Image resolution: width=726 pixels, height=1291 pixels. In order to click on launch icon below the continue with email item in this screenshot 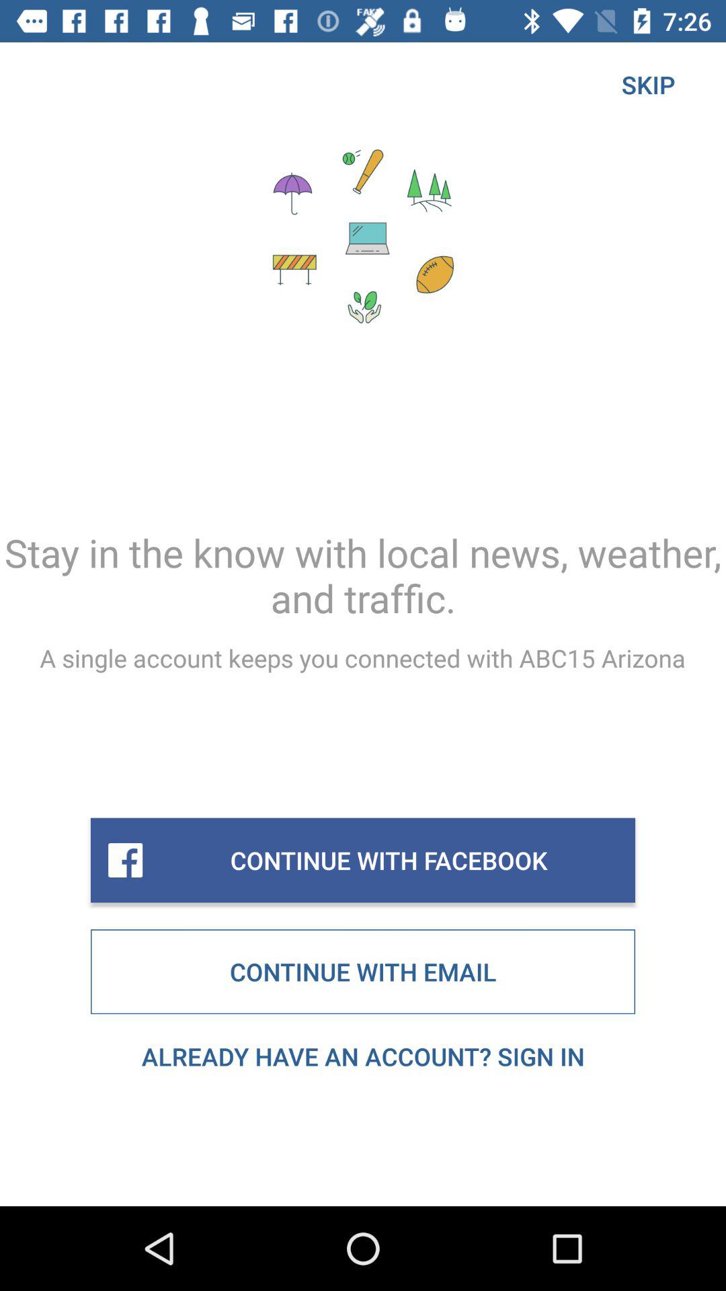, I will do `click(363, 1056)`.